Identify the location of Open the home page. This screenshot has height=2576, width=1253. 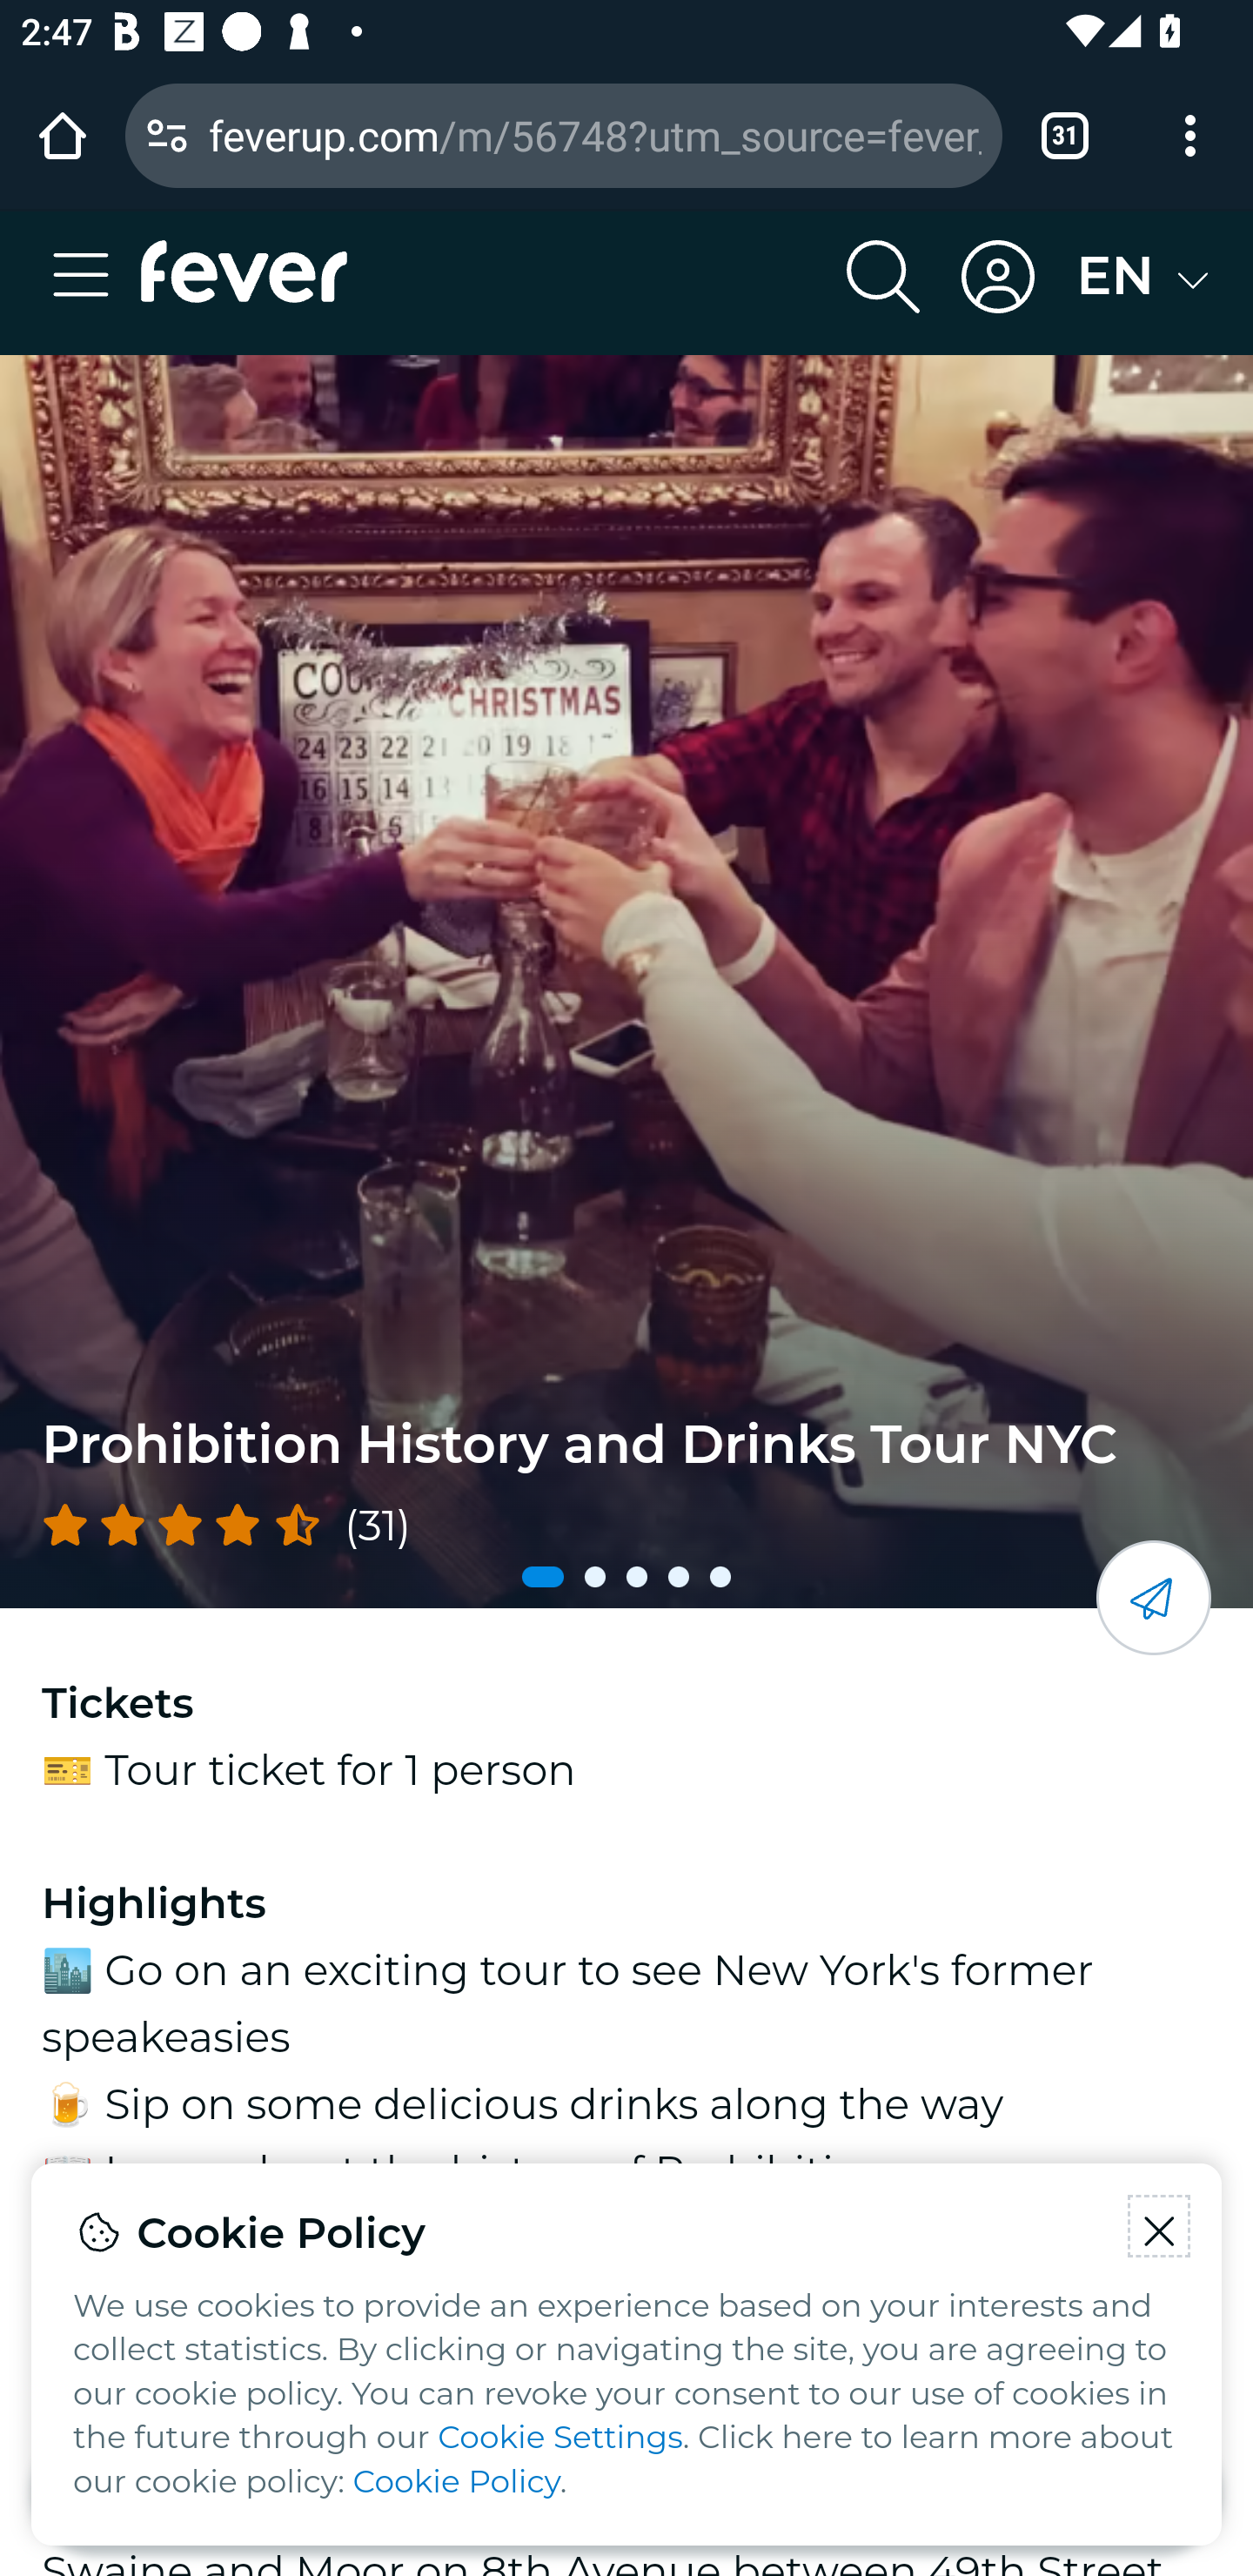
(63, 135).